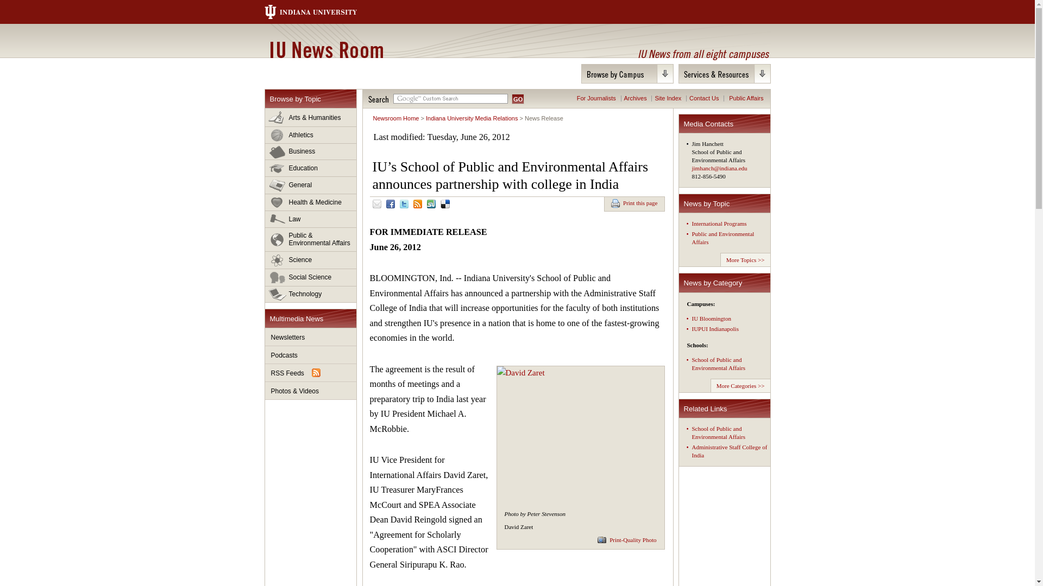 The image size is (1043, 586). I want to click on Law, so click(311, 219).